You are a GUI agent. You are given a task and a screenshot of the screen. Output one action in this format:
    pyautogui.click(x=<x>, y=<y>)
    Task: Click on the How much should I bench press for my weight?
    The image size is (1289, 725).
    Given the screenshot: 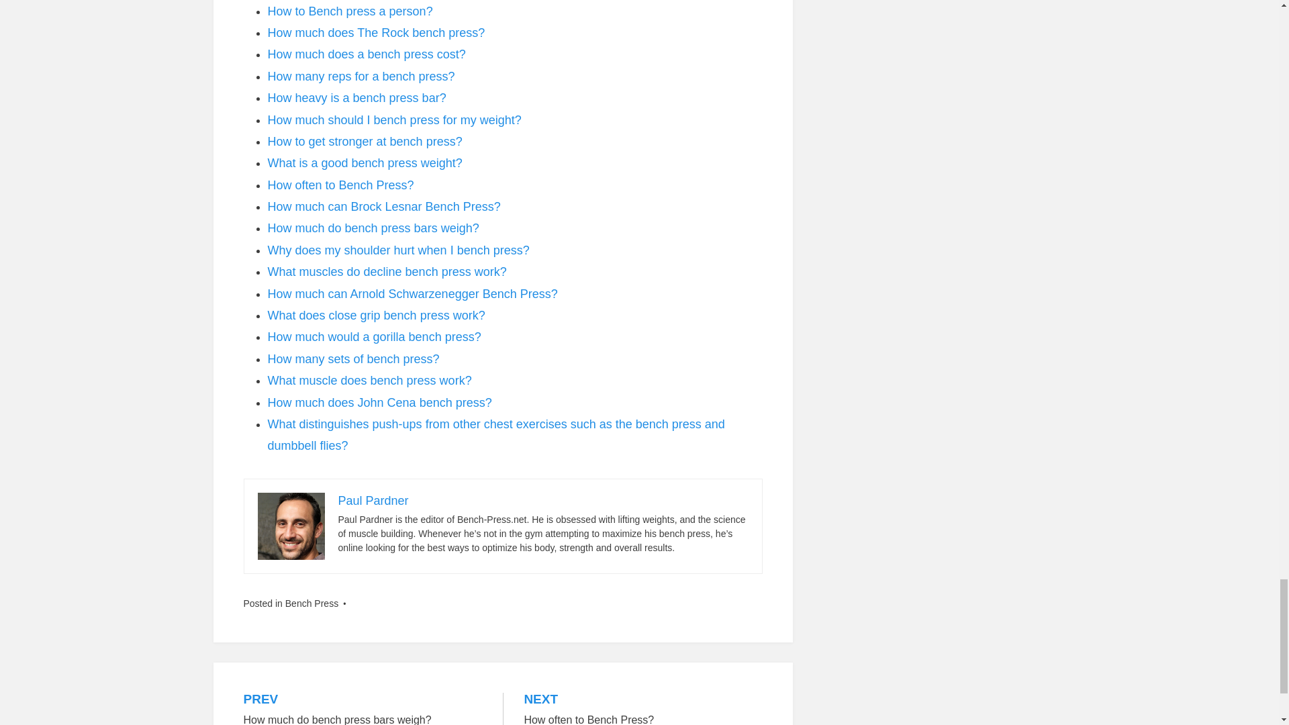 What is the action you would take?
    pyautogui.click(x=393, y=119)
    